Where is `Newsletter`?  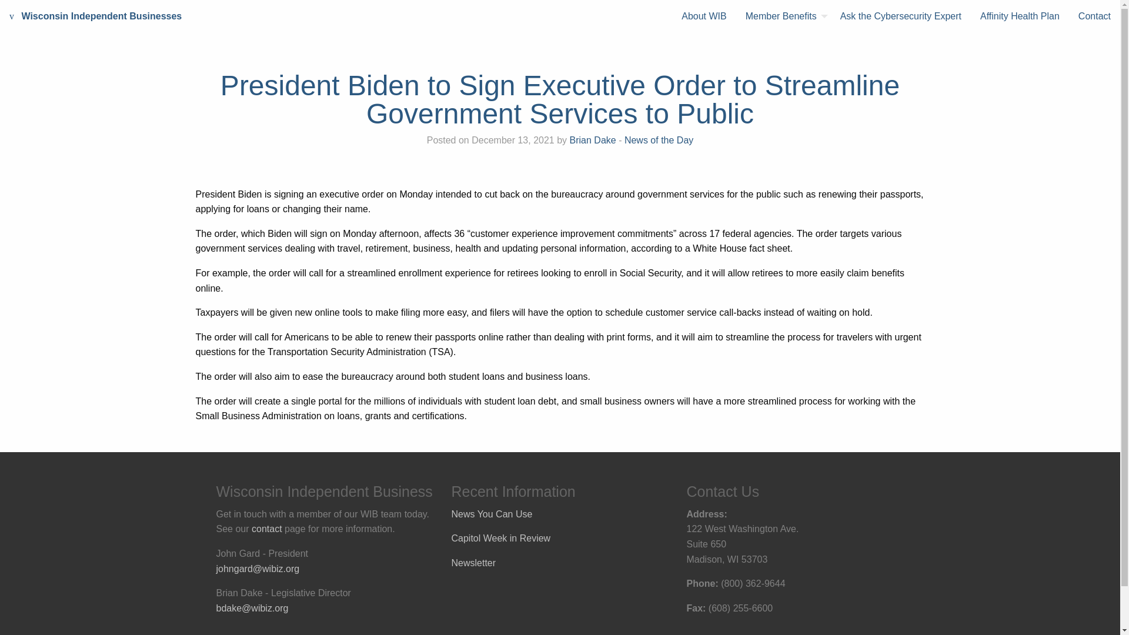 Newsletter is located at coordinates (474, 563).